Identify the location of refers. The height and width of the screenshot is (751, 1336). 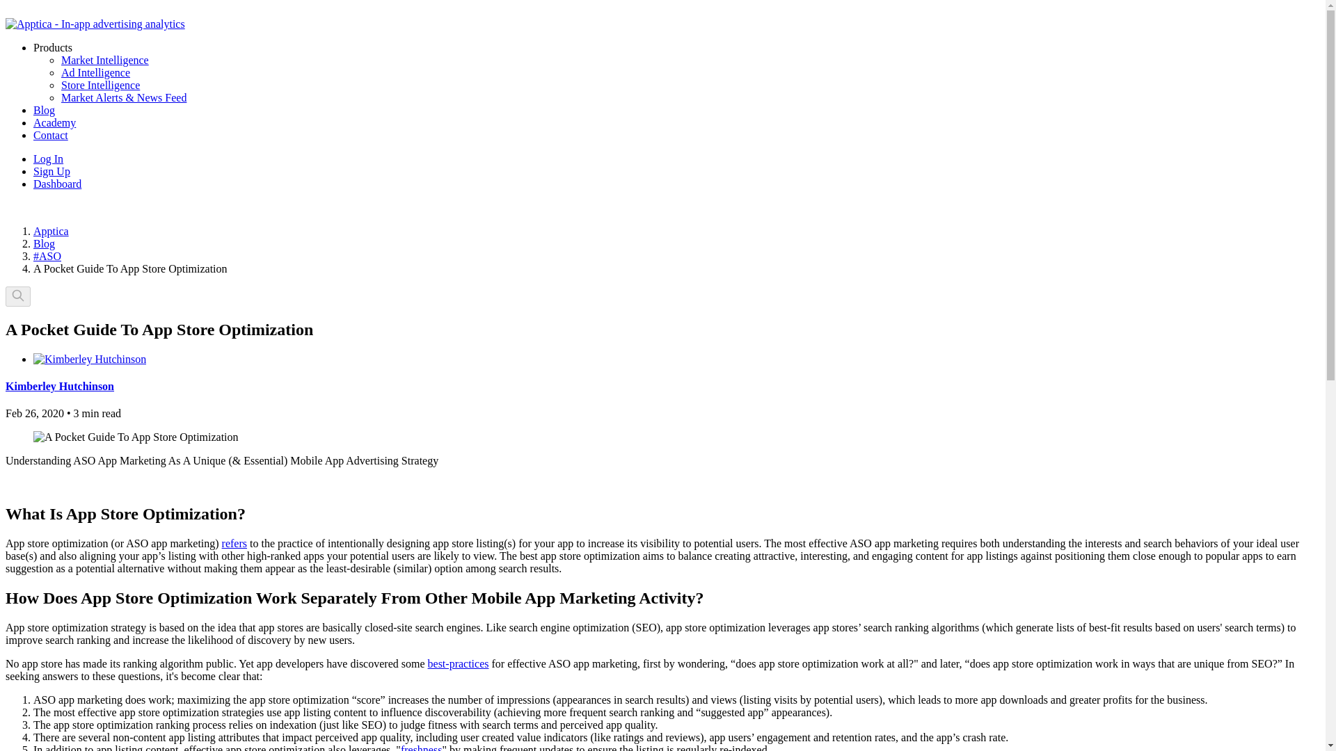
(234, 543).